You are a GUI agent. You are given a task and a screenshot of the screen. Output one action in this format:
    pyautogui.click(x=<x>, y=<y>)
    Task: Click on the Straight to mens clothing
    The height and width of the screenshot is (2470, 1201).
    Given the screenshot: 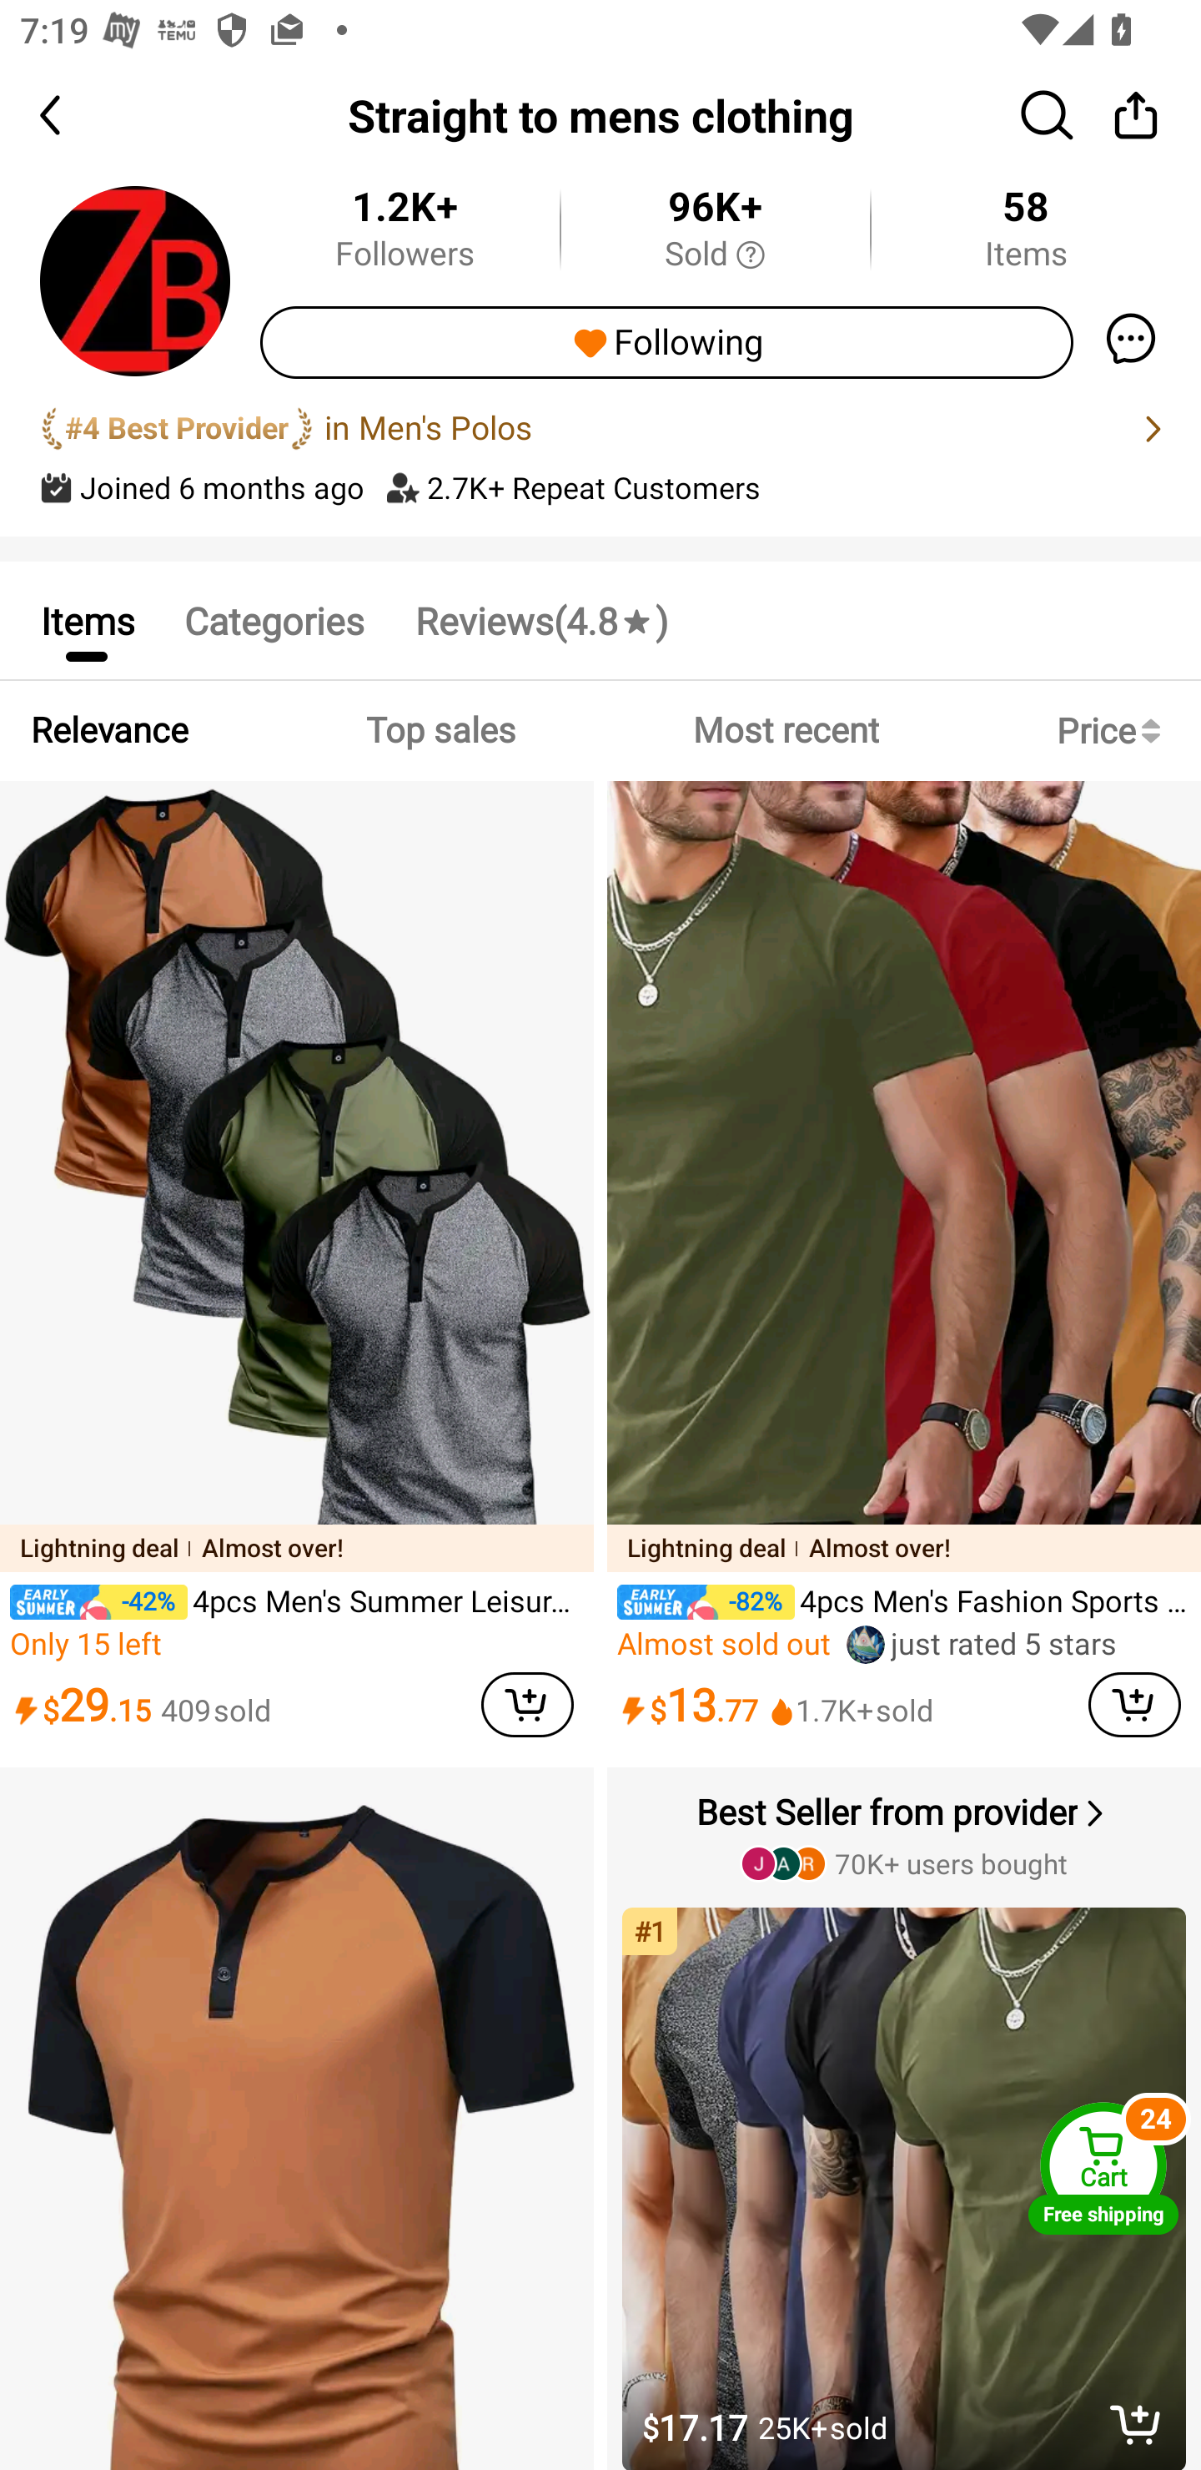 What is the action you would take?
    pyautogui.click(x=600, y=115)
    